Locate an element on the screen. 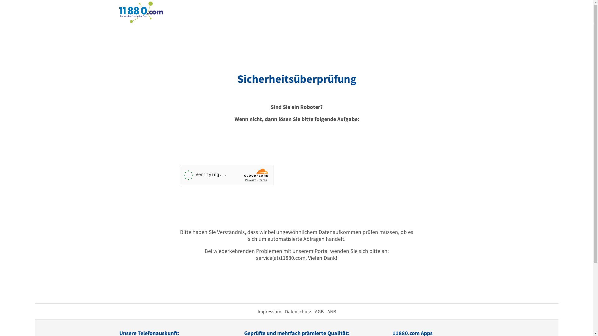  AGB is located at coordinates (319, 311).